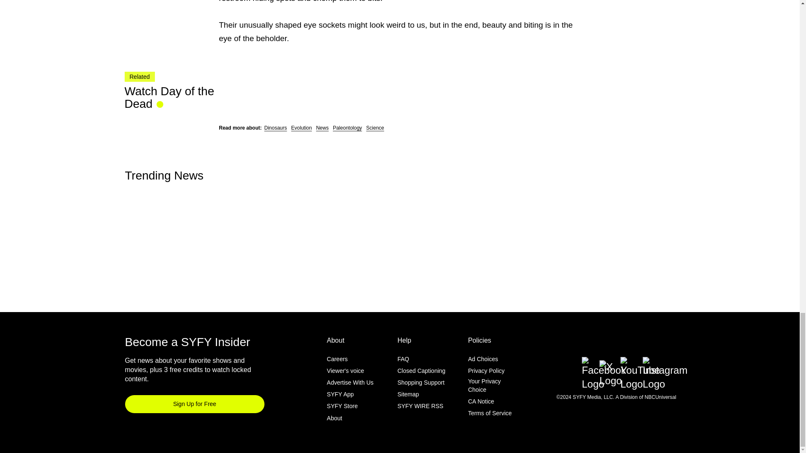 This screenshot has width=806, height=453. What do you see at coordinates (301, 128) in the screenshot?
I see `Evolution` at bounding box center [301, 128].